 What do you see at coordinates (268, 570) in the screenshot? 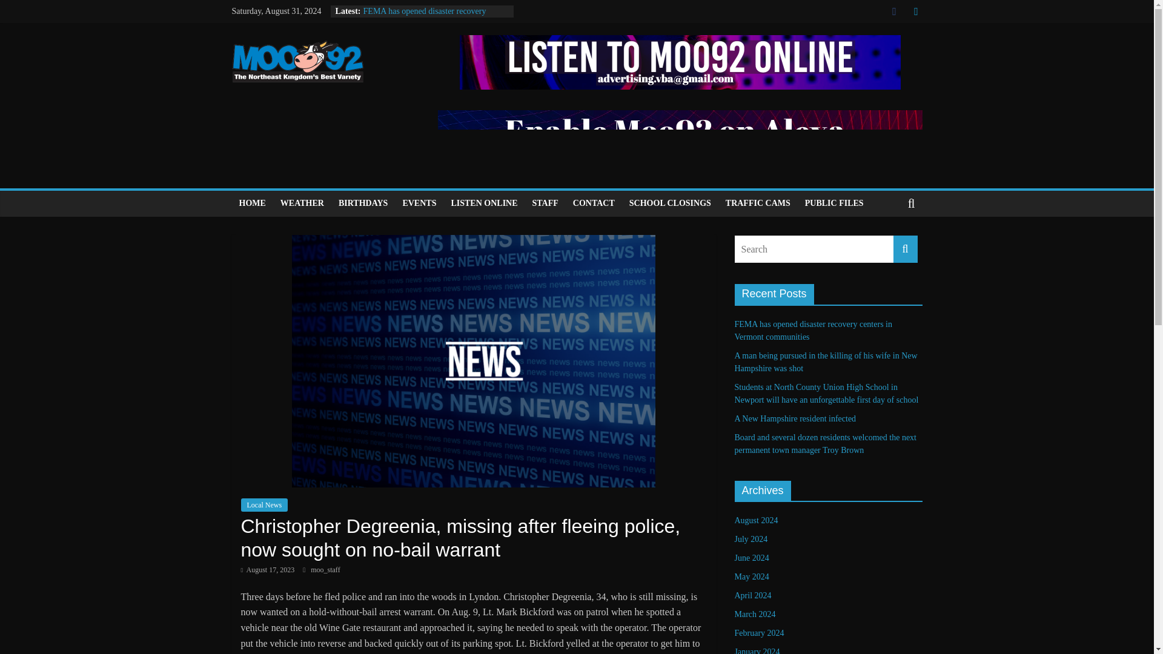
I see `August 17, 2023` at bounding box center [268, 570].